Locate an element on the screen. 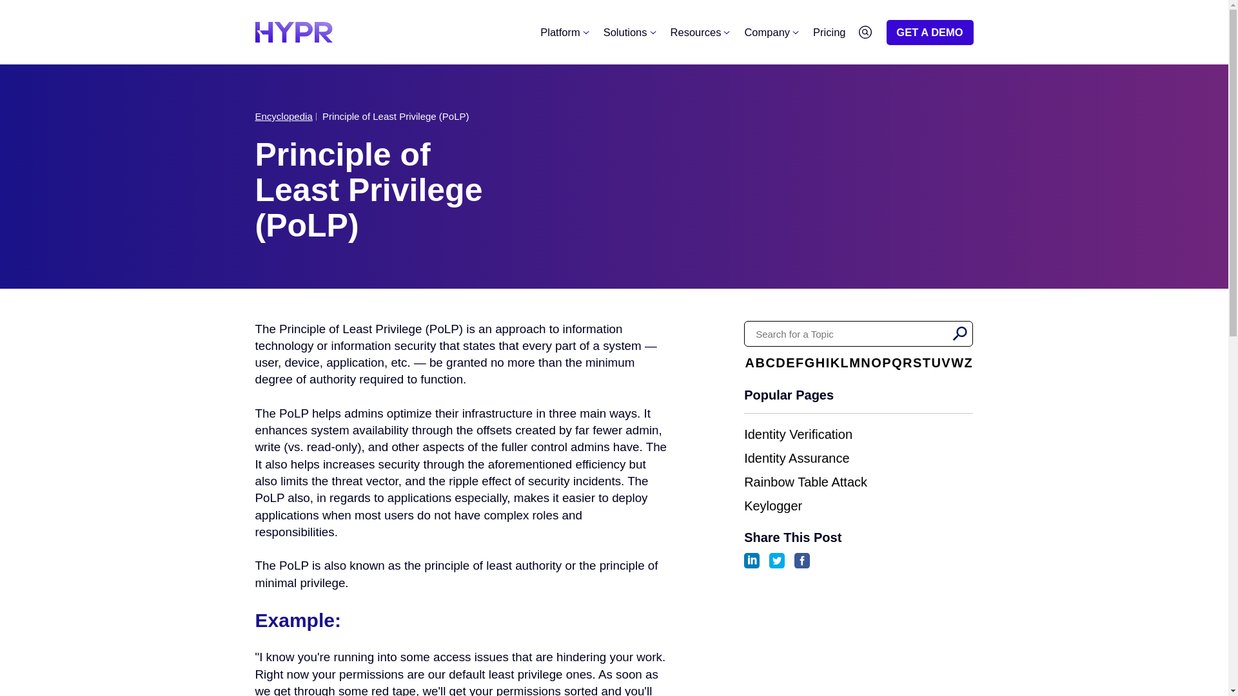 Image resolution: width=1238 pixels, height=696 pixels. Solutions is located at coordinates (629, 32).